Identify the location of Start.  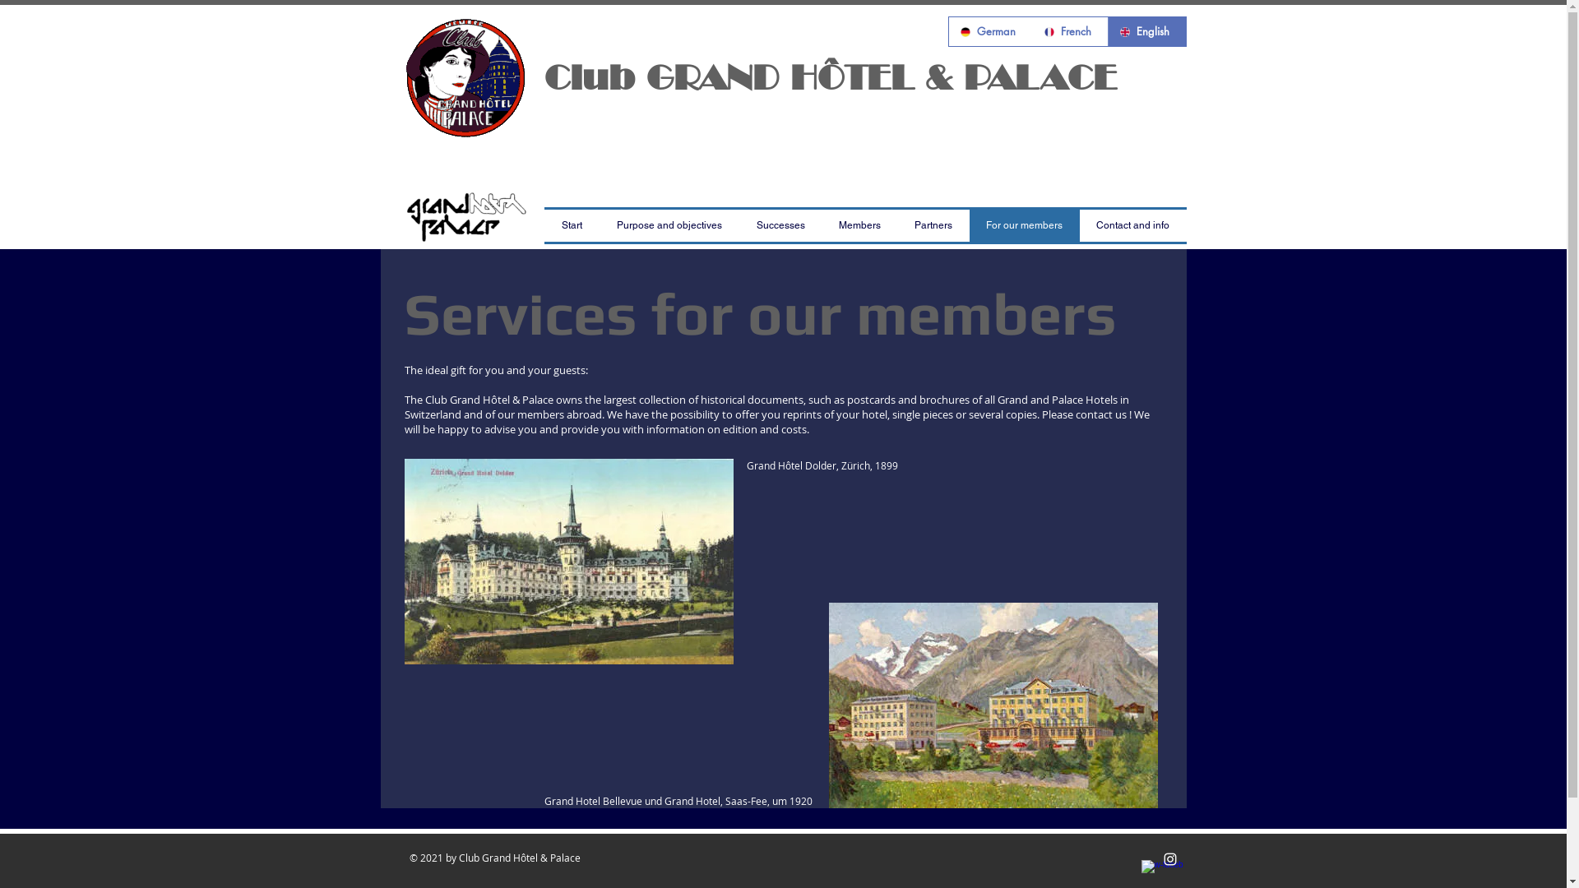
(572, 225).